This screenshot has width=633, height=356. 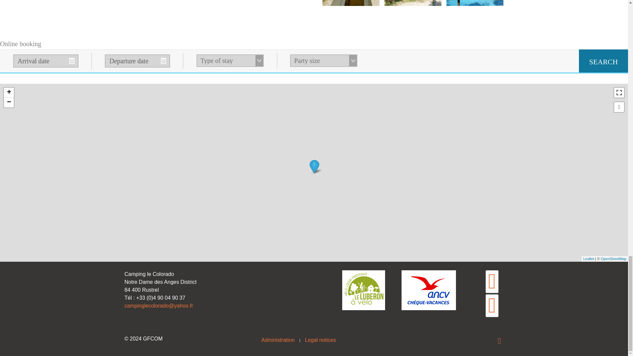 I want to click on Zoom in, so click(x=9, y=92).